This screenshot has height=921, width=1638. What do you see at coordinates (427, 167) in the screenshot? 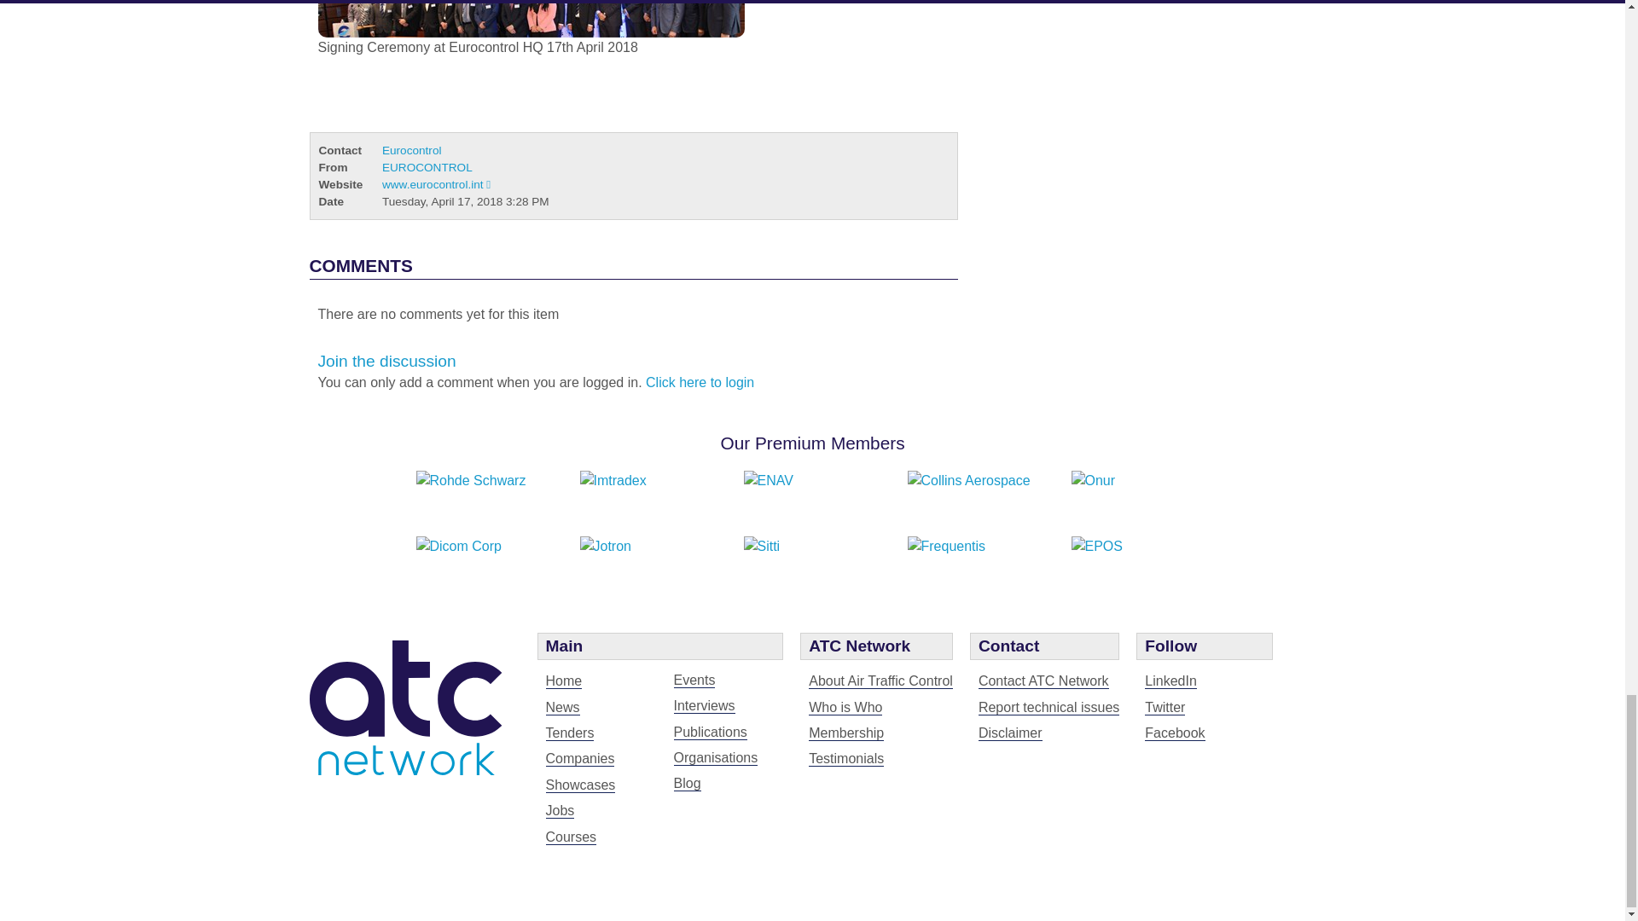
I see `View profile of EUROCONTROL` at bounding box center [427, 167].